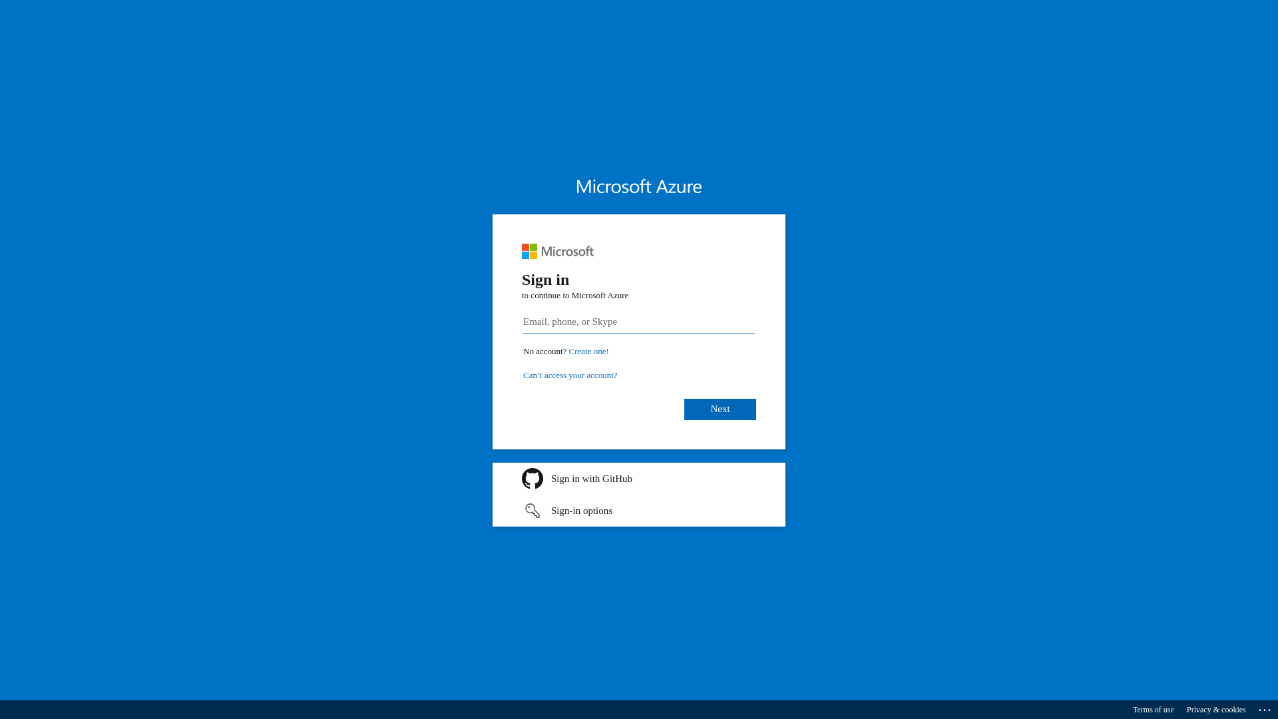 The width and height of the screenshot is (1278, 719). Describe the element at coordinates (720, 409) in the screenshot. I see `Next` at that location.